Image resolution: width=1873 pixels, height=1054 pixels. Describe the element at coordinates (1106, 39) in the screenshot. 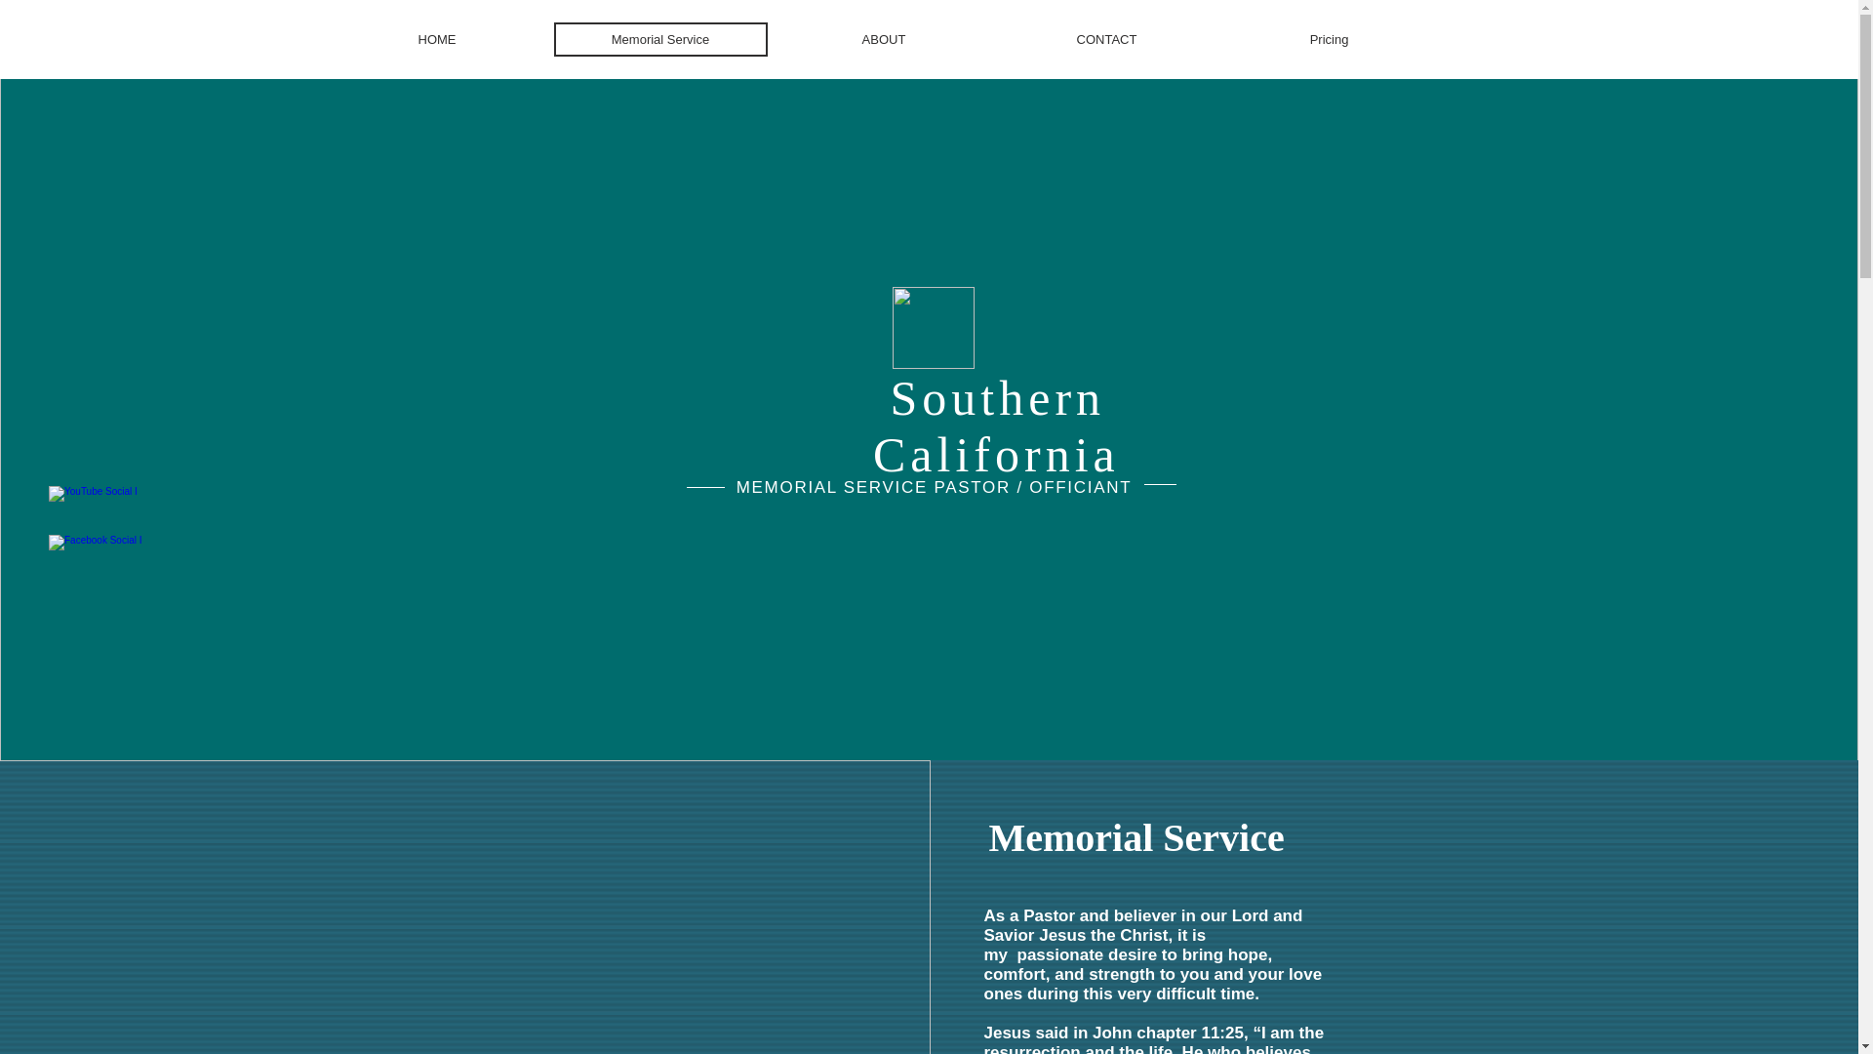

I see `CONTACT` at that location.